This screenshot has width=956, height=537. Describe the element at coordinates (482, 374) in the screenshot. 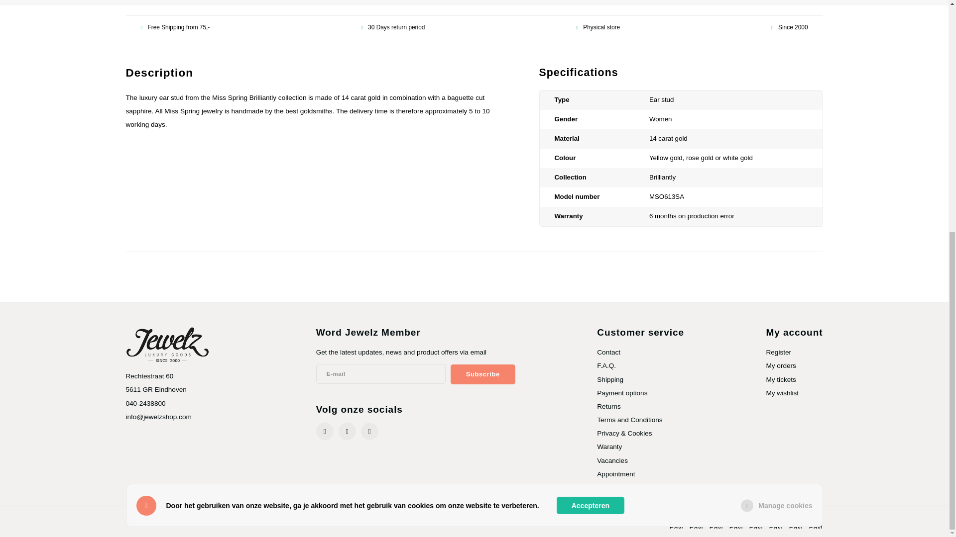

I see `Subscribe` at that location.